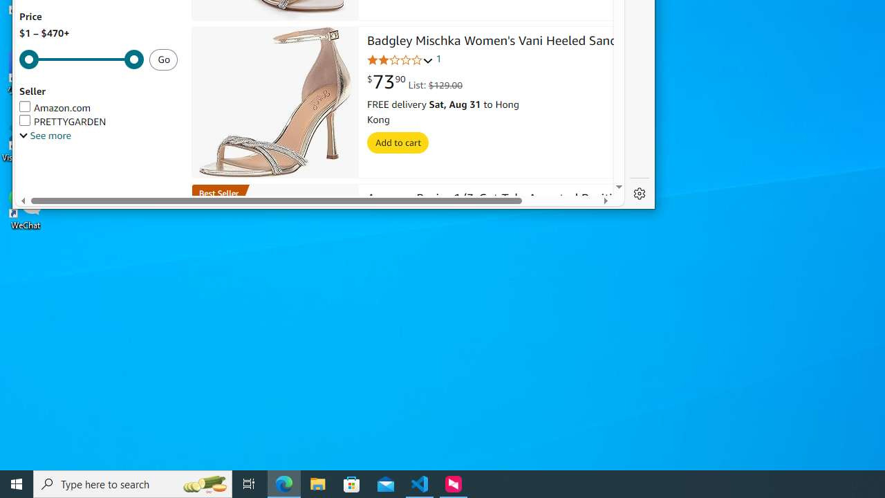 Image resolution: width=885 pixels, height=498 pixels. I want to click on Go - Submit price range, so click(163, 59).